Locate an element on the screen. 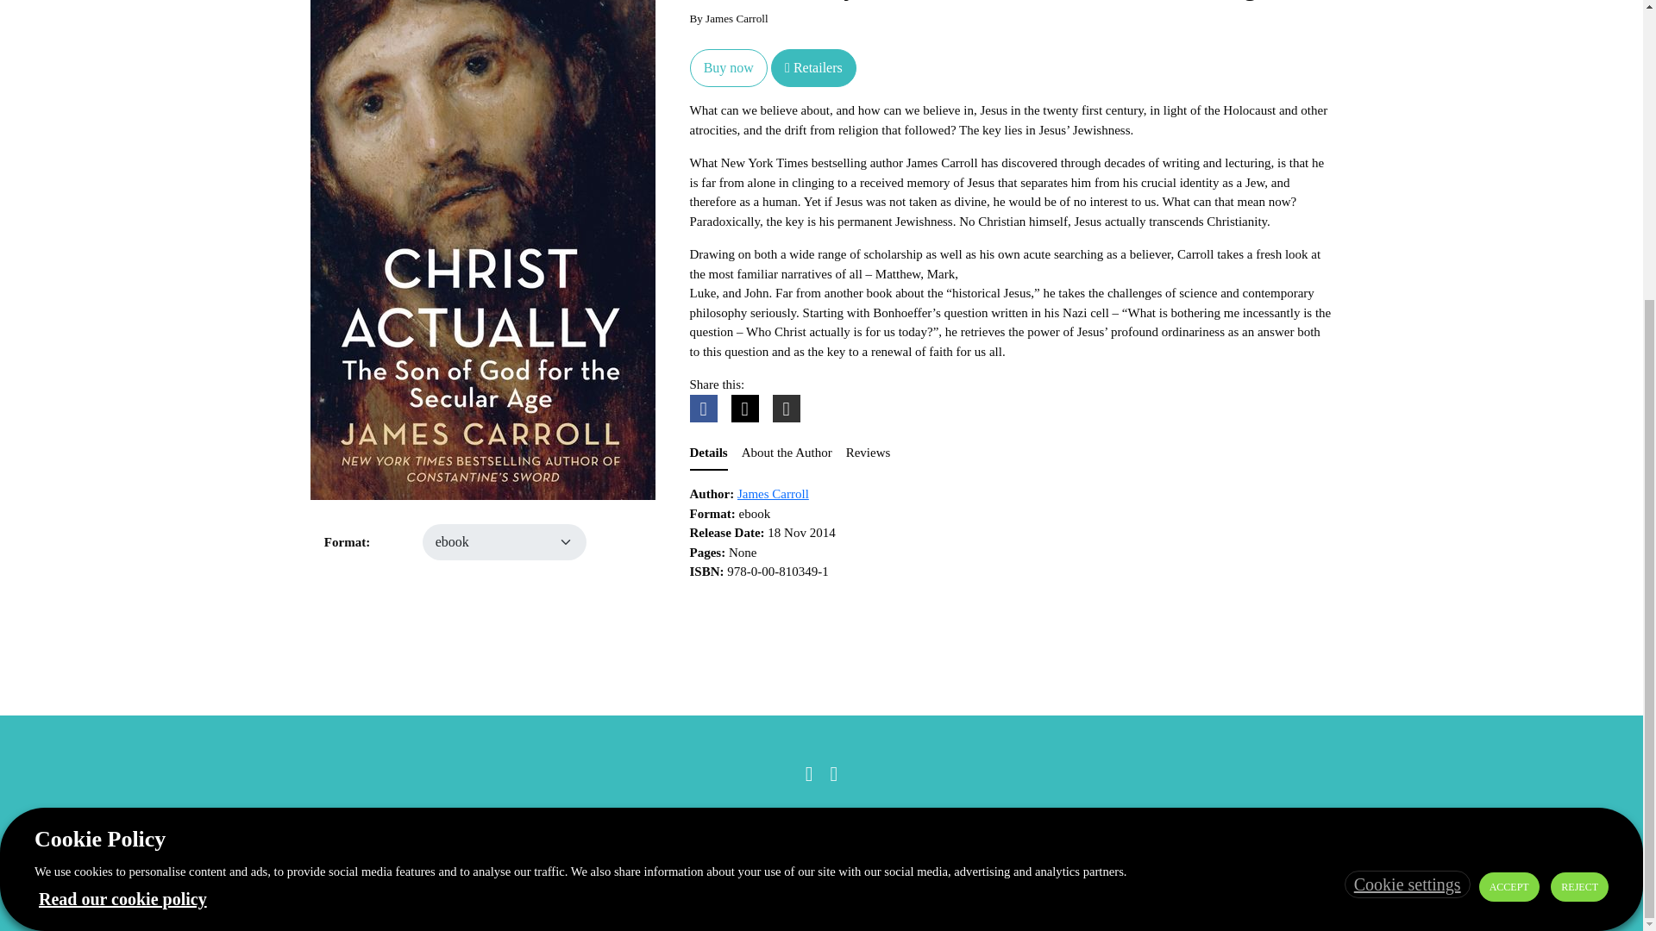 Image resolution: width=1656 pixels, height=931 pixels. Buy now is located at coordinates (729, 68).